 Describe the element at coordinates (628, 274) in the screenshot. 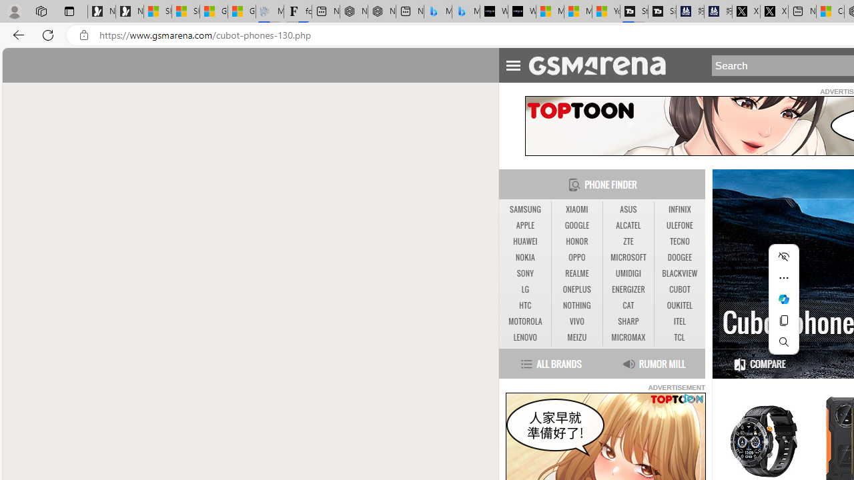

I see `UMIDIGI` at that location.